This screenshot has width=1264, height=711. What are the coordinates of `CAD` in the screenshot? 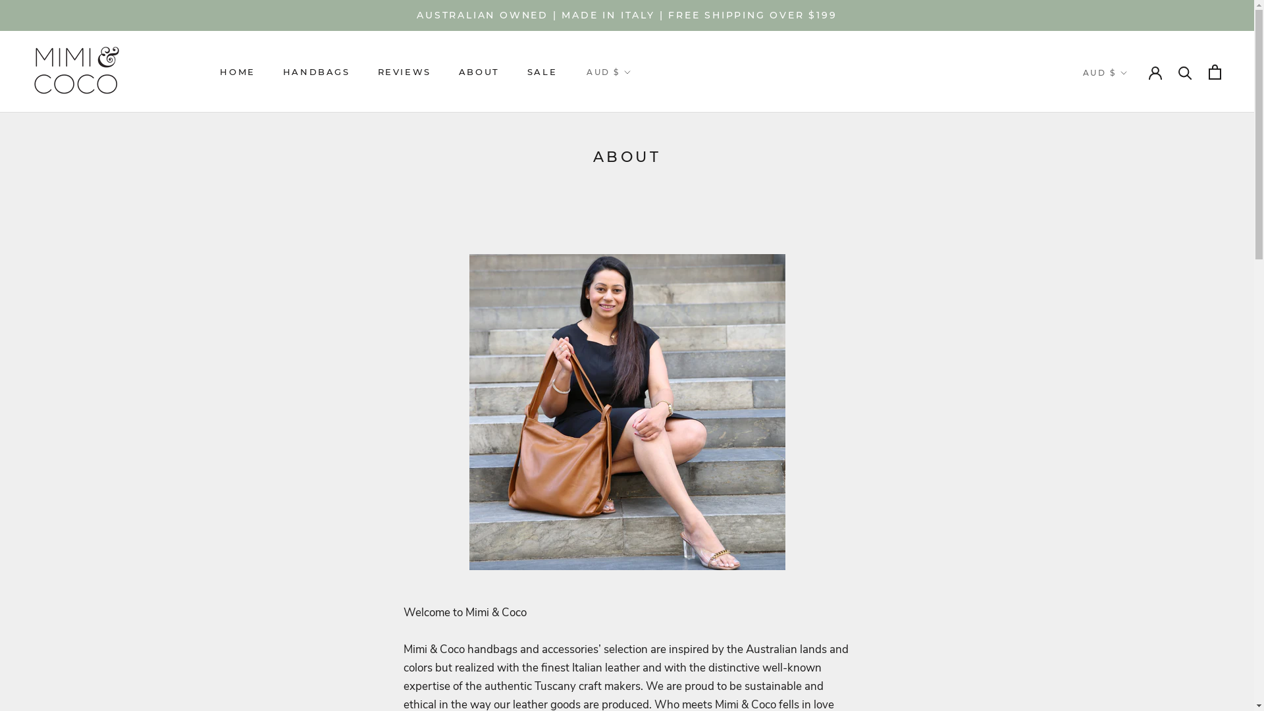 It's located at (624, 122).